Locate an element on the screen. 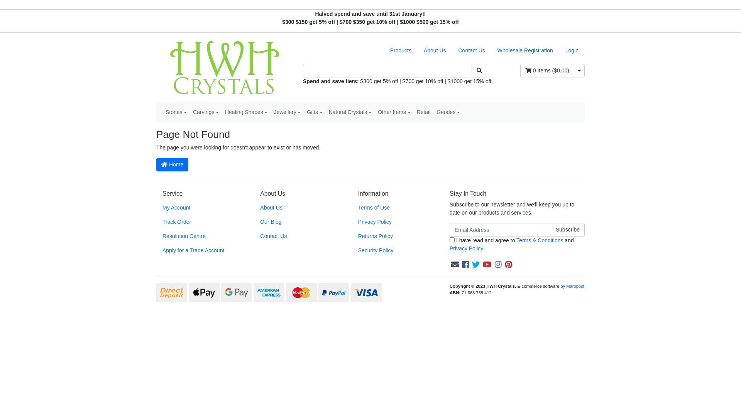 This screenshot has height=416, width=741. HWH Crystals is located at coordinates (224, 67).